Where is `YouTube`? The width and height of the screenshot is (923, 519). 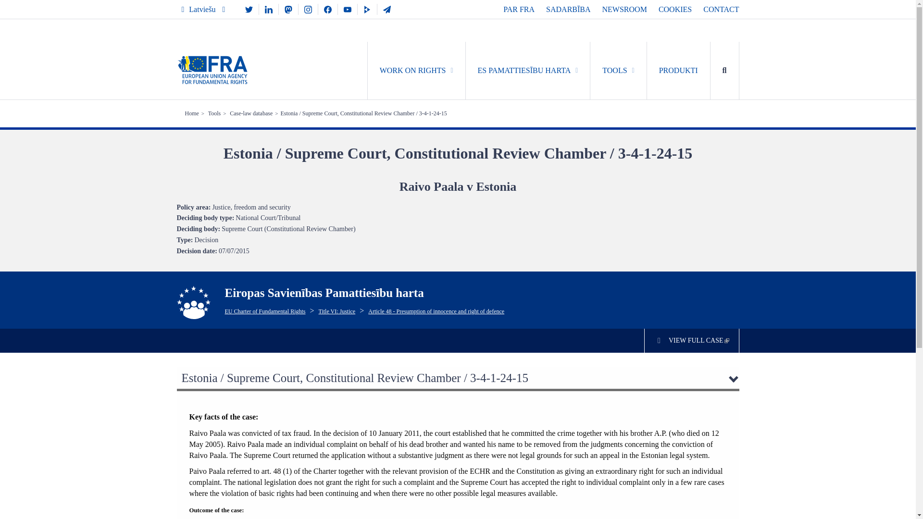 YouTube is located at coordinates (347, 9).